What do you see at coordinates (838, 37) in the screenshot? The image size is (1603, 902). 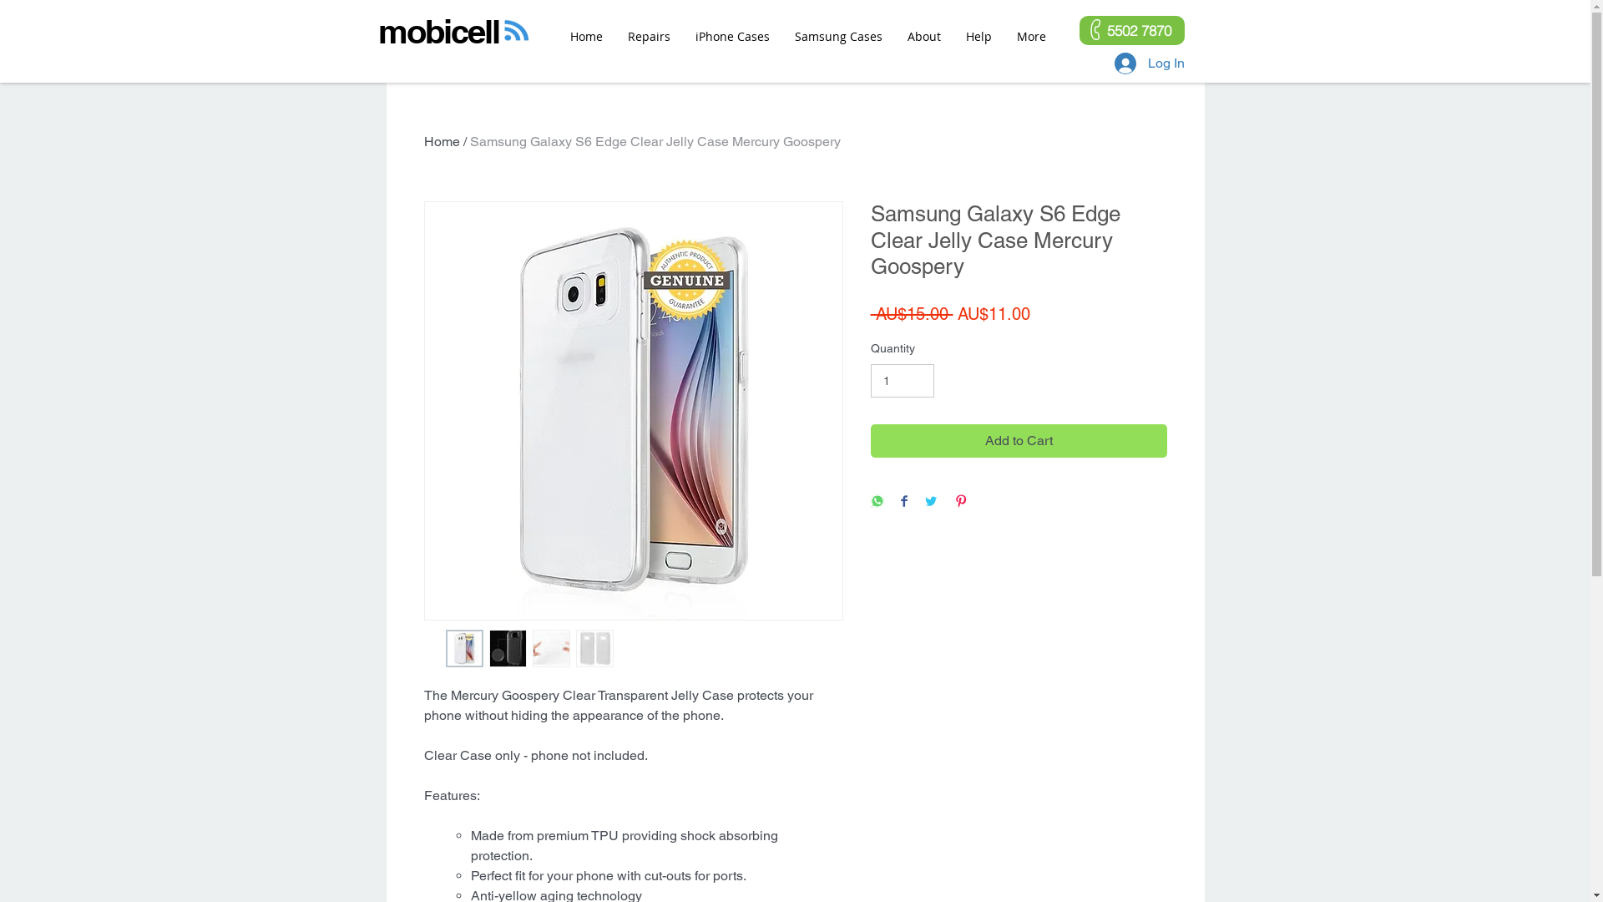 I see `Samsung Cases` at bounding box center [838, 37].